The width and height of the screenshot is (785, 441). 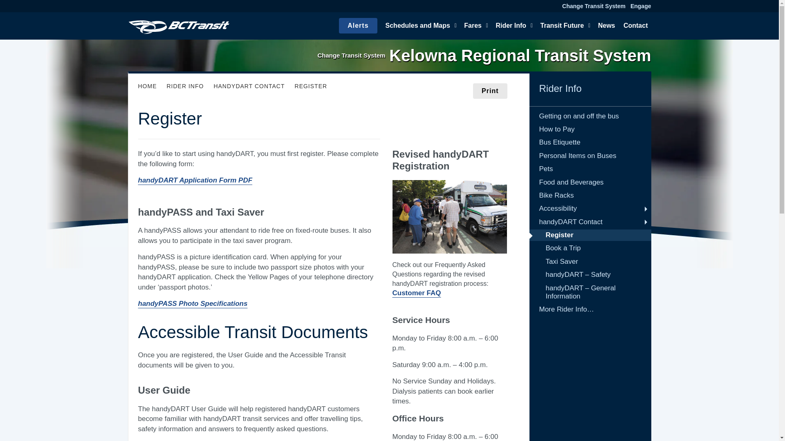 I want to click on Engage, so click(x=641, y=6).